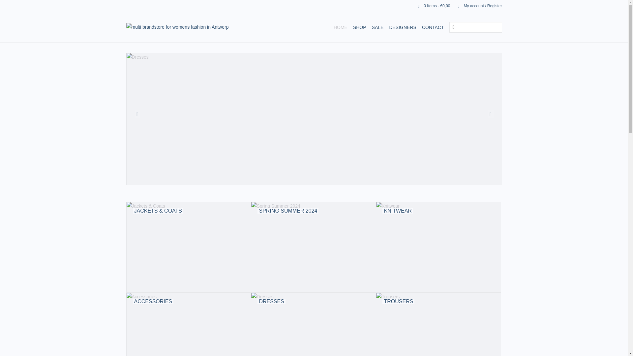  Describe the element at coordinates (360, 27) in the screenshot. I see `Shop` at that location.